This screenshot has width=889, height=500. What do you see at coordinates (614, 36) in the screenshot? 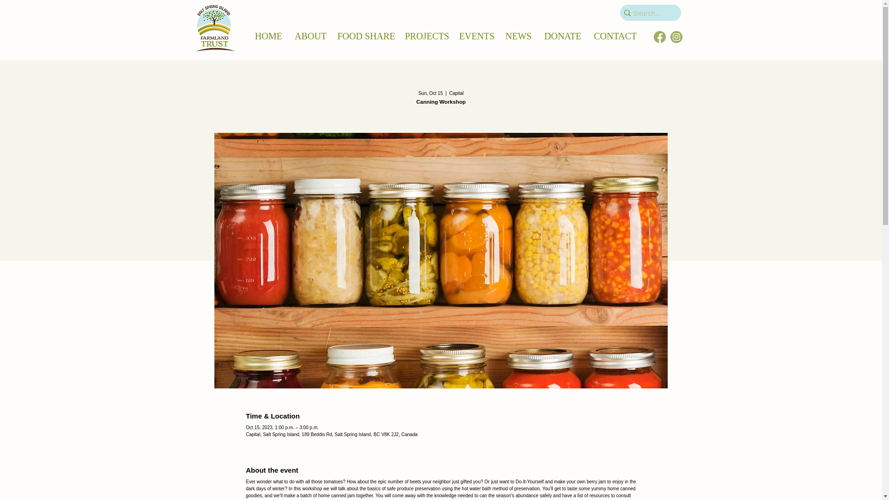
I see `CONTACT` at bounding box center [614, 36].